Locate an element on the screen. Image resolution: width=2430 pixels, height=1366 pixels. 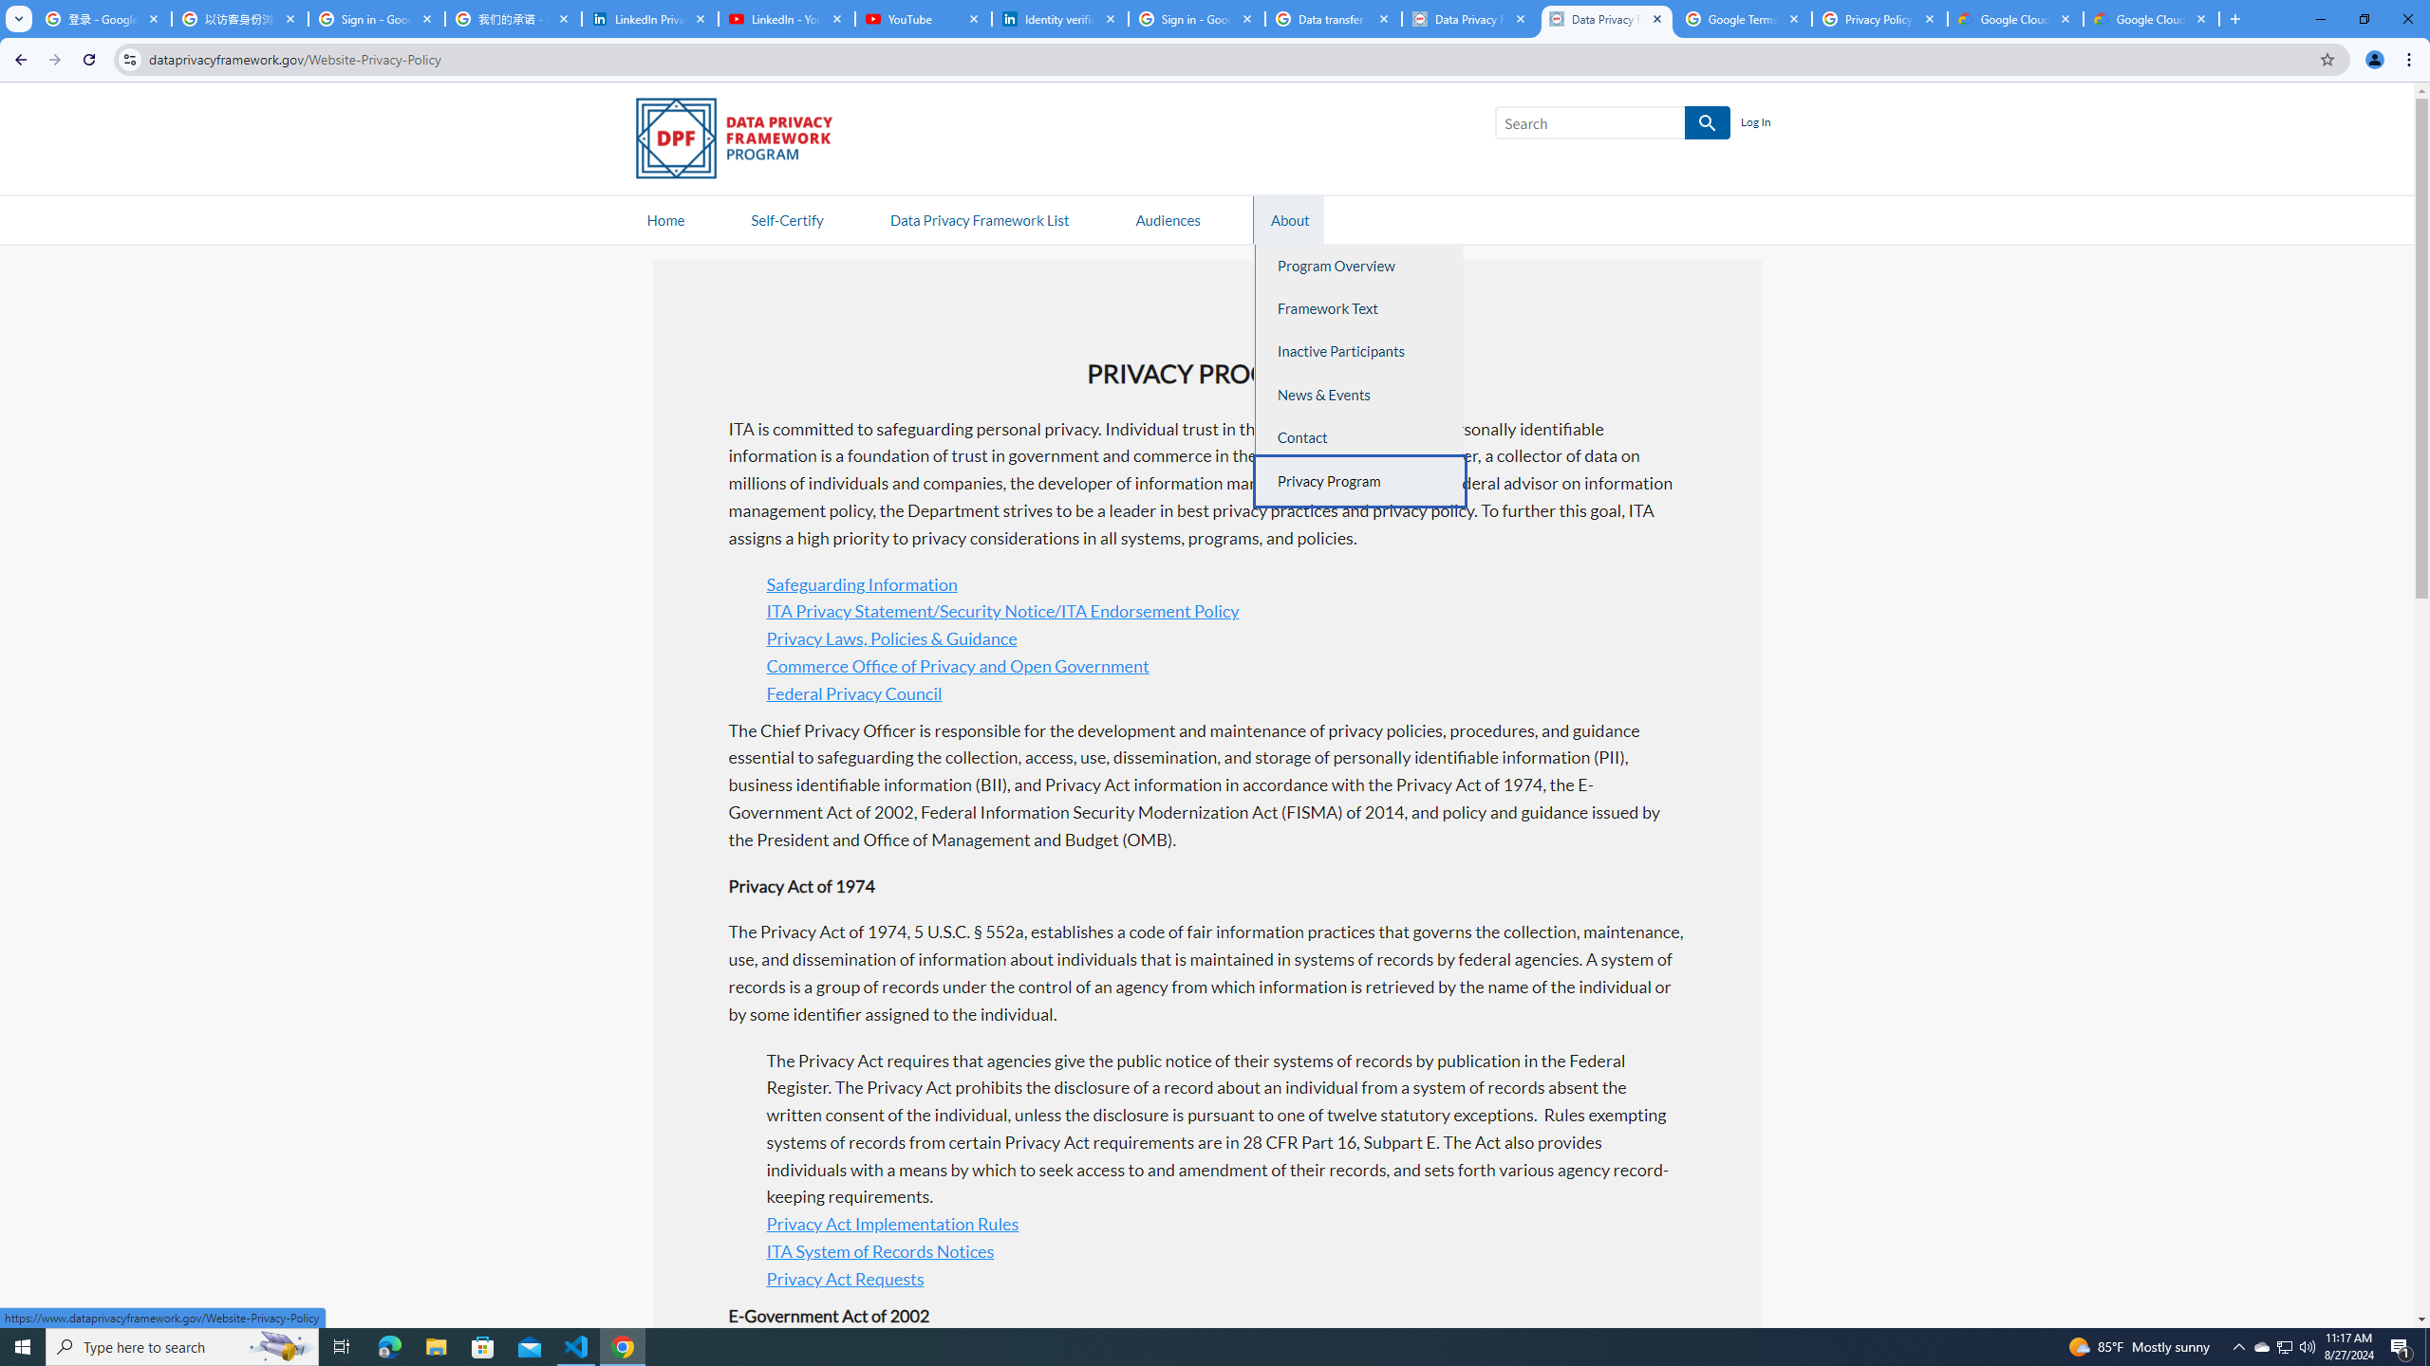
Data Privacy Framework List is located at coordinates (979, 218).